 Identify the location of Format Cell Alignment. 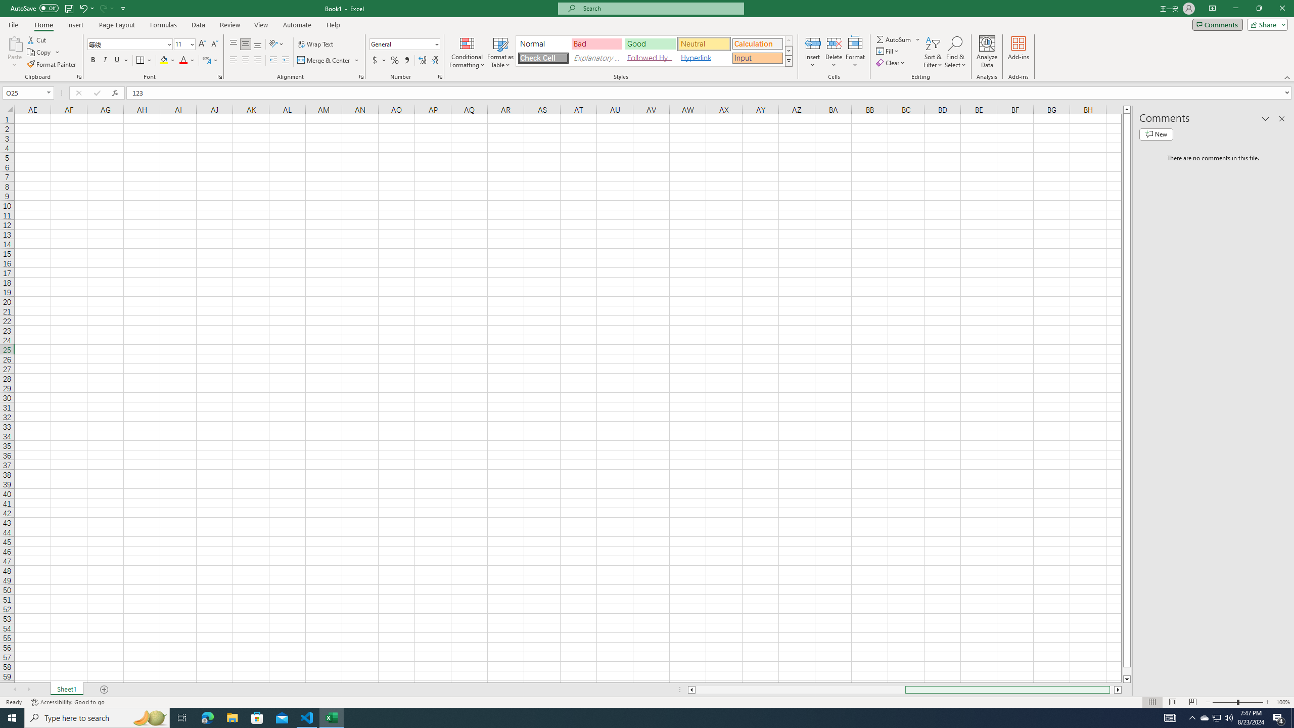
(361, 77).